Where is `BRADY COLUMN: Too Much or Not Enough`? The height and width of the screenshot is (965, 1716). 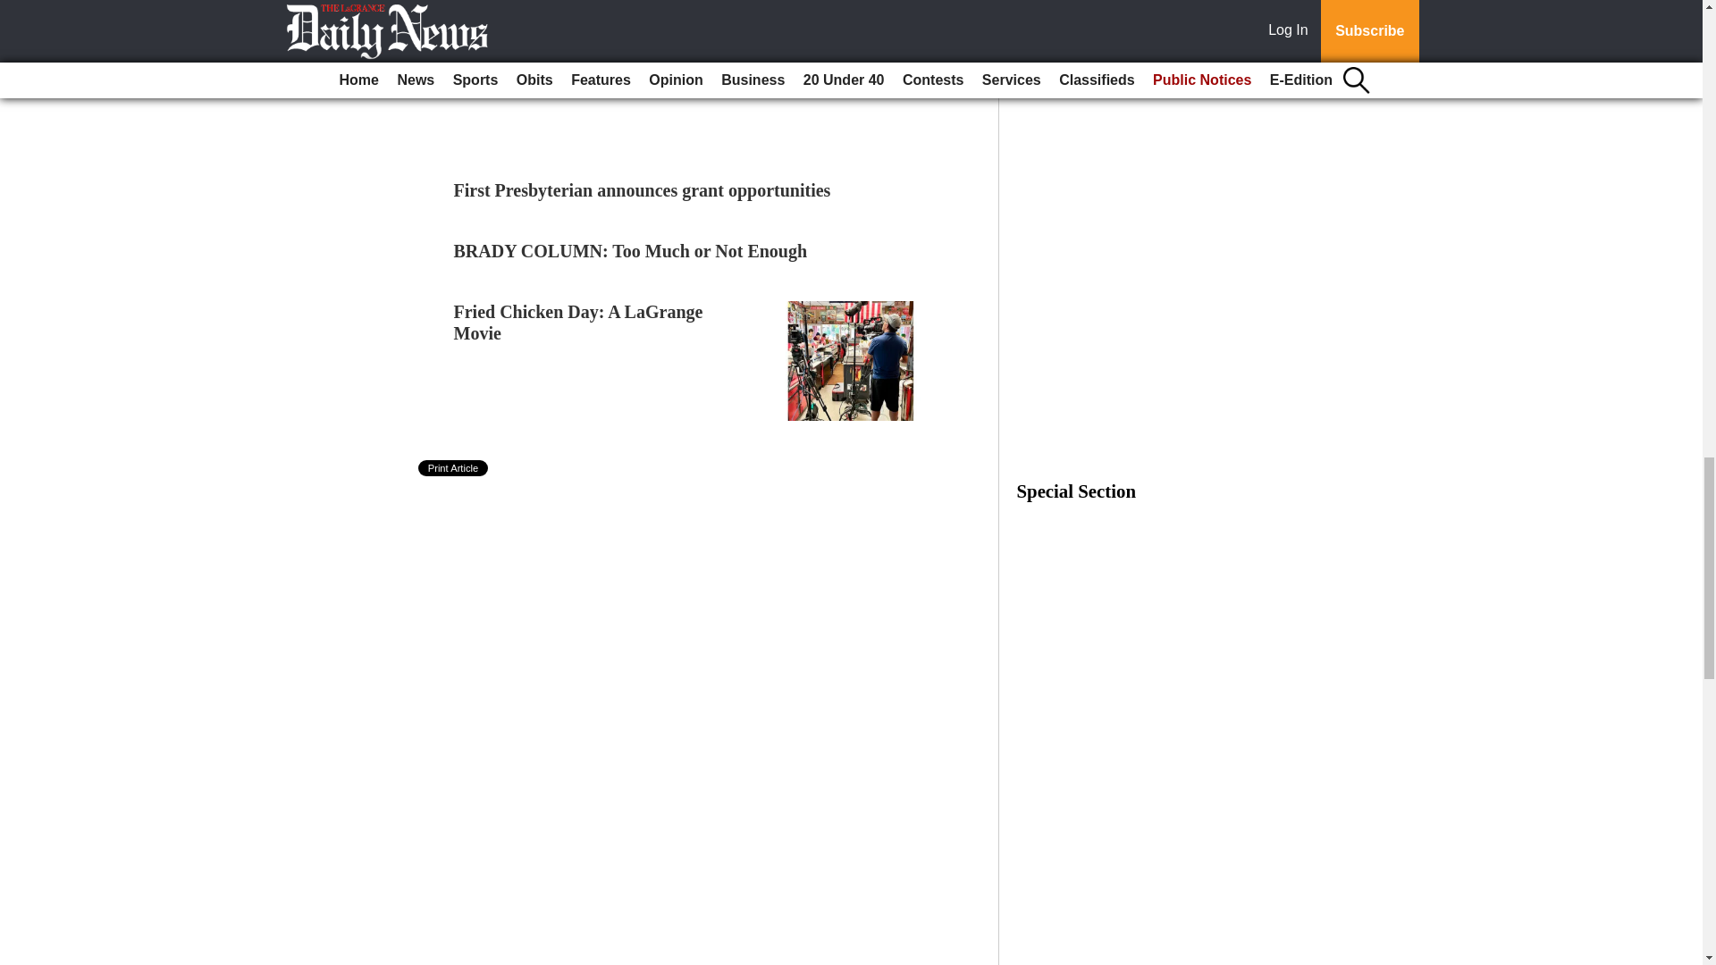 BRADY COLUMN: Too Much or Not Enough is located at coordinates (631, 250).